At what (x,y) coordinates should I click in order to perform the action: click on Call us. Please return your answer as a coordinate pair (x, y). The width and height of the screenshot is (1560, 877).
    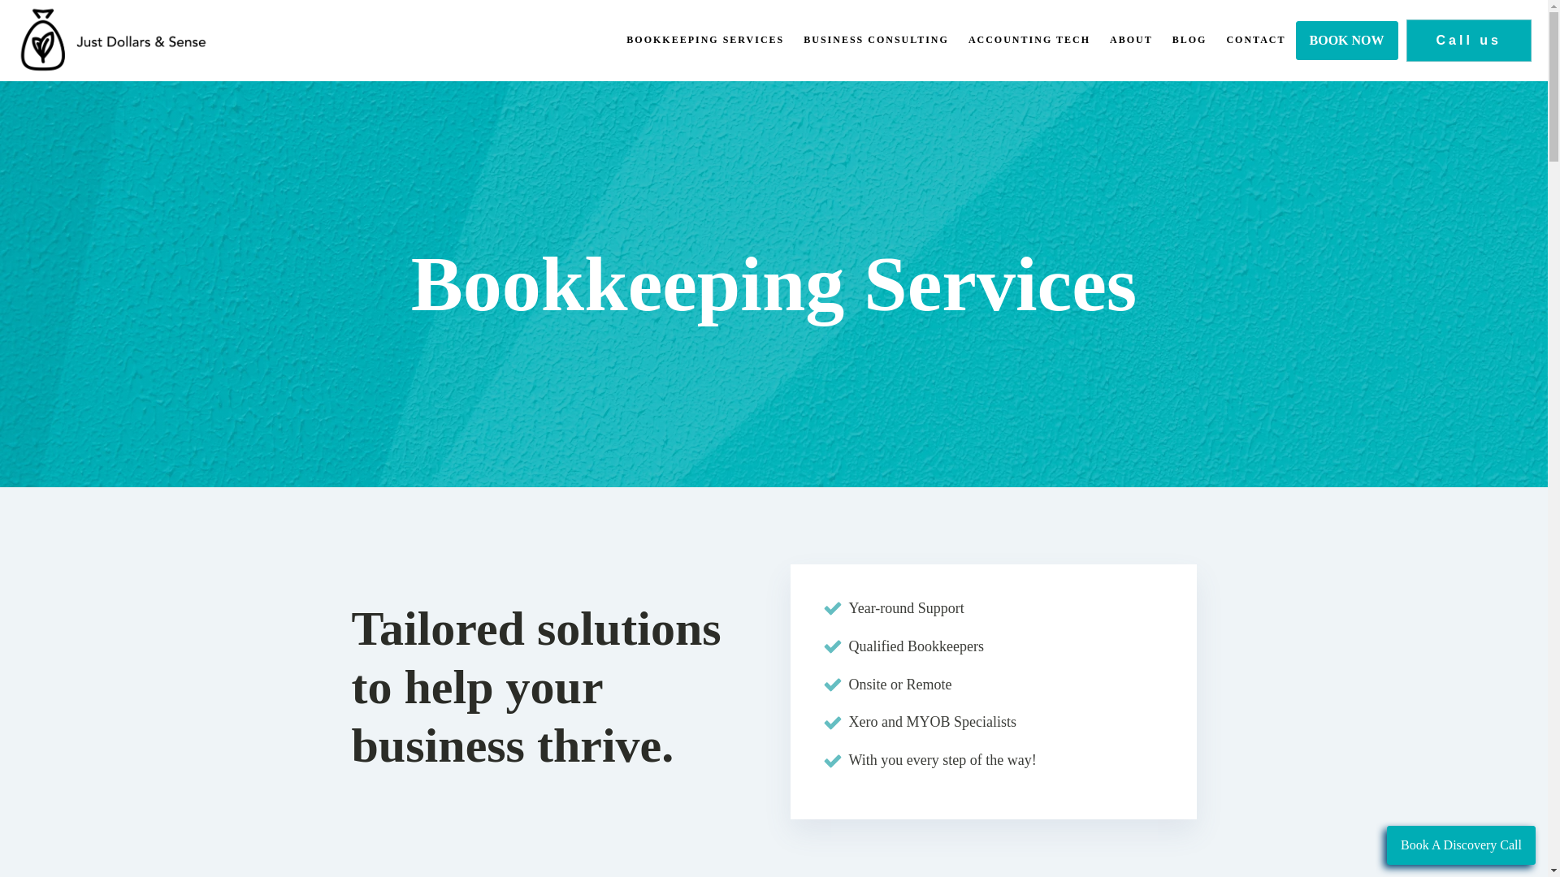
    Looking at the image, I should click on (1469, 39).